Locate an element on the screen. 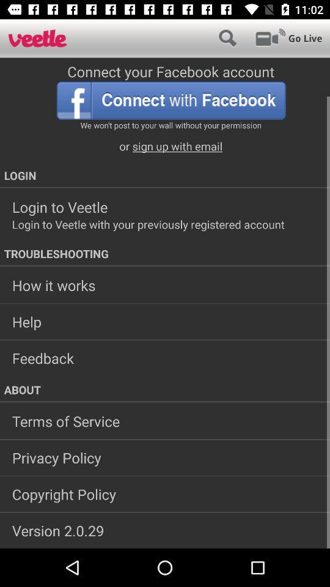 The height and width of the screenshot is (587, 330). tap icon above the version 2 0 icon is located at coordinates (165, 494).